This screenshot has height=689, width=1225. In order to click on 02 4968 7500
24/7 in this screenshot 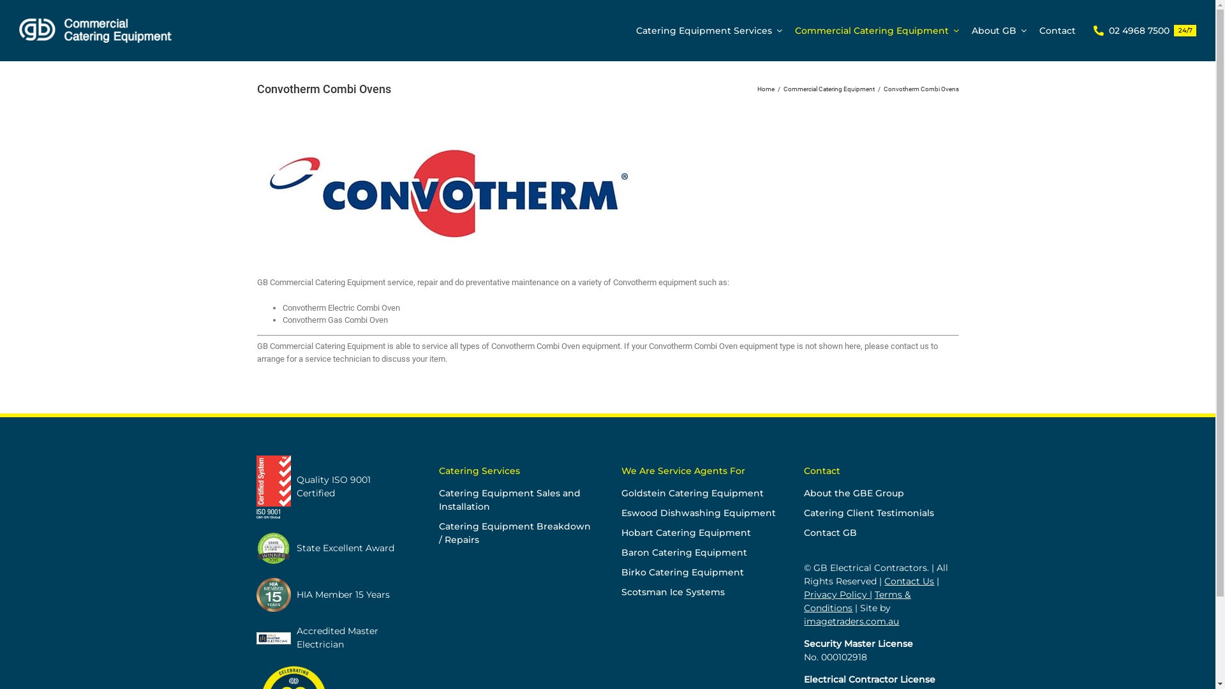, I will do `click(1142, 31)`.